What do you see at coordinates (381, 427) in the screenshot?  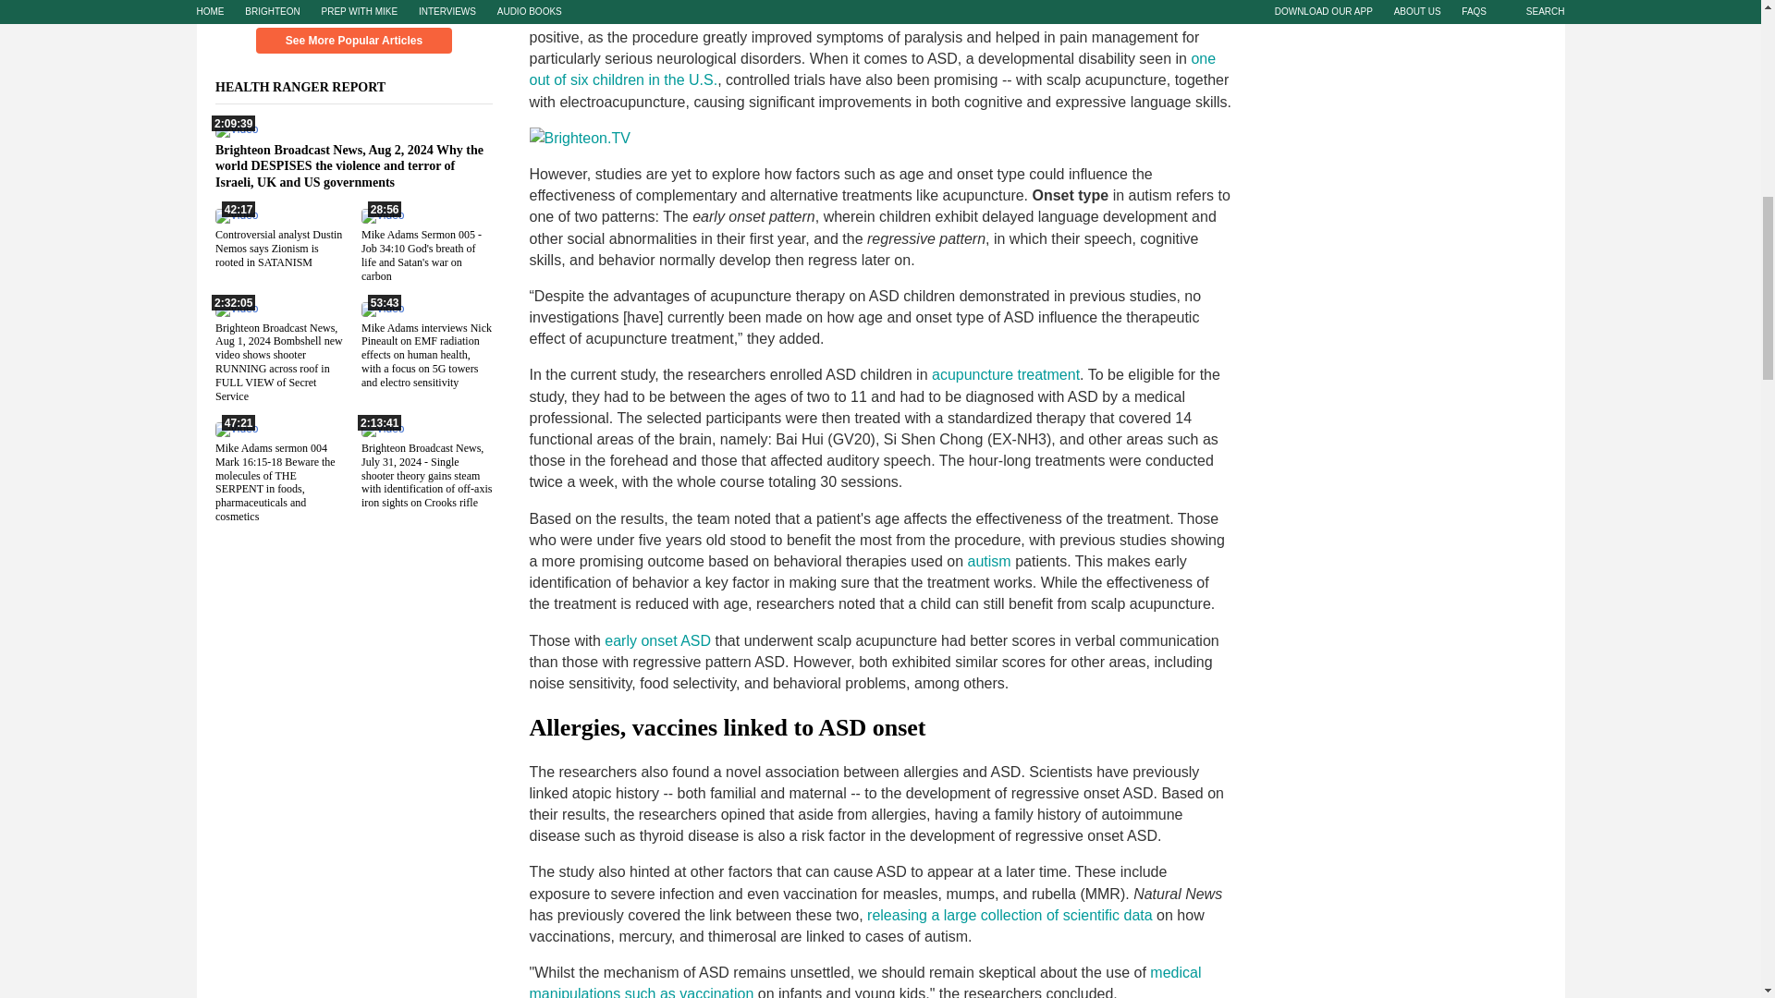 I see `2:13:41` at bounding box center [381, 427].